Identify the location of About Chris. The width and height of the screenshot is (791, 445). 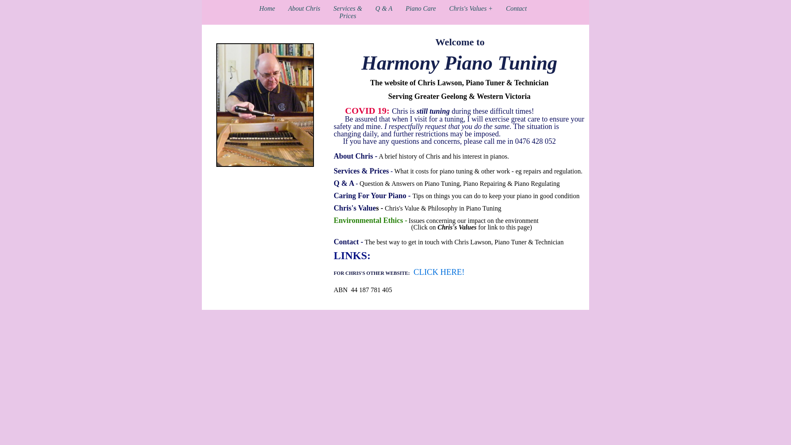
(307, 9).